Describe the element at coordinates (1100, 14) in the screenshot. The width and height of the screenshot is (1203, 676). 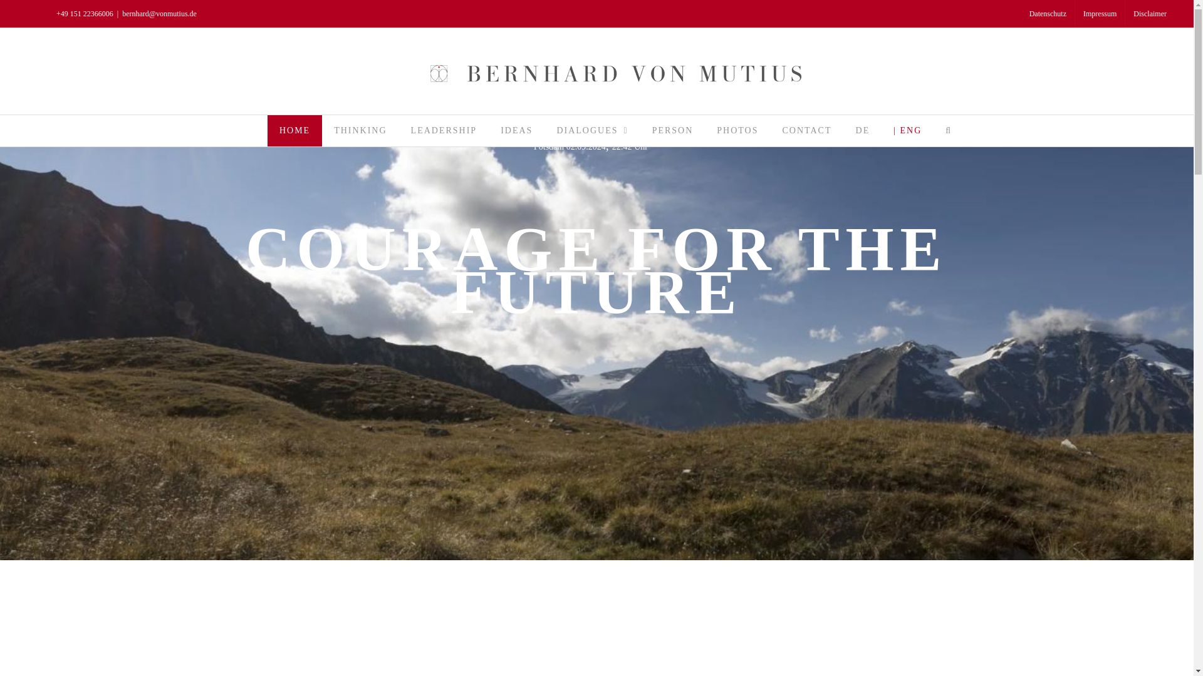
I see `Impressum` at that location.